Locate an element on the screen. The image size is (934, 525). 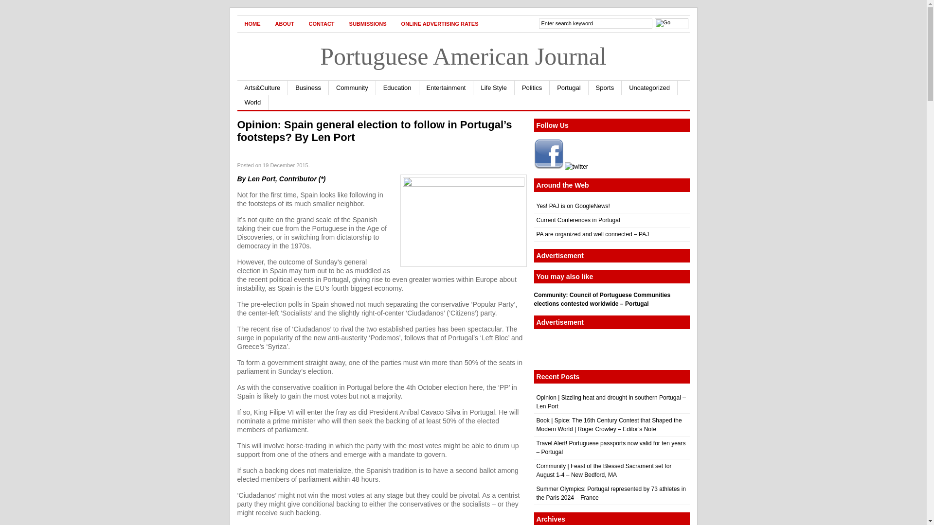
Enter search keyword is located at coordinates (595, 23).